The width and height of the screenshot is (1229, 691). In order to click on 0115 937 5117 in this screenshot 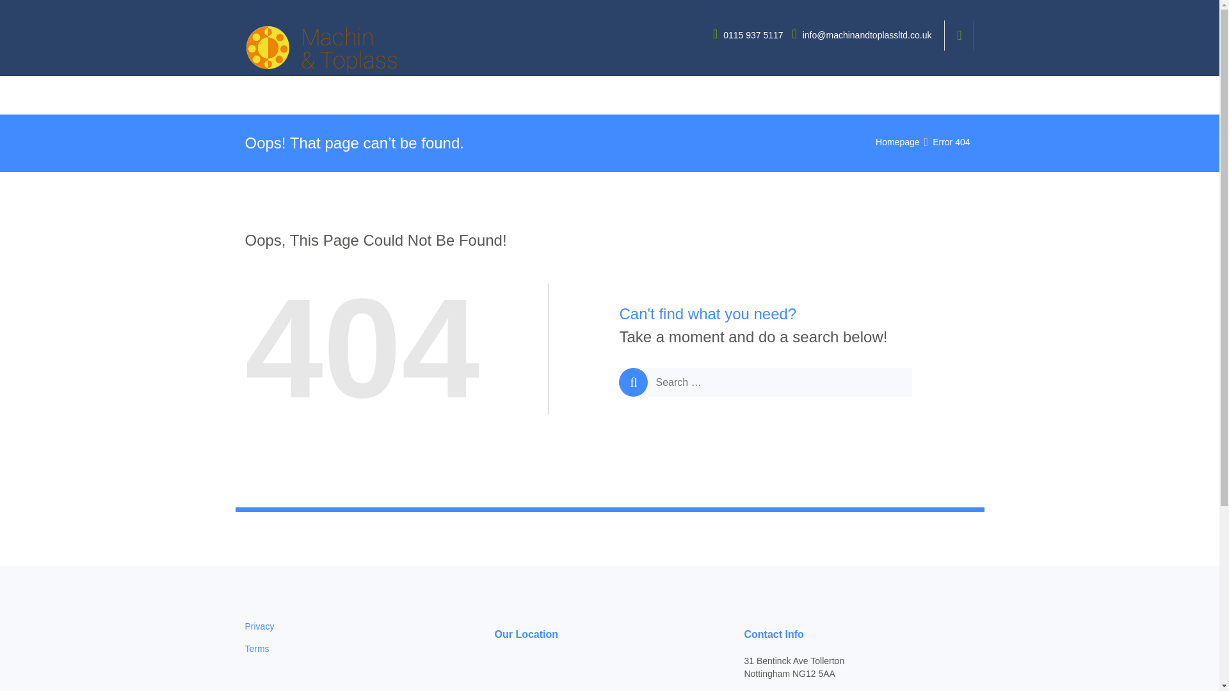, I will do `click(749, 35)`.